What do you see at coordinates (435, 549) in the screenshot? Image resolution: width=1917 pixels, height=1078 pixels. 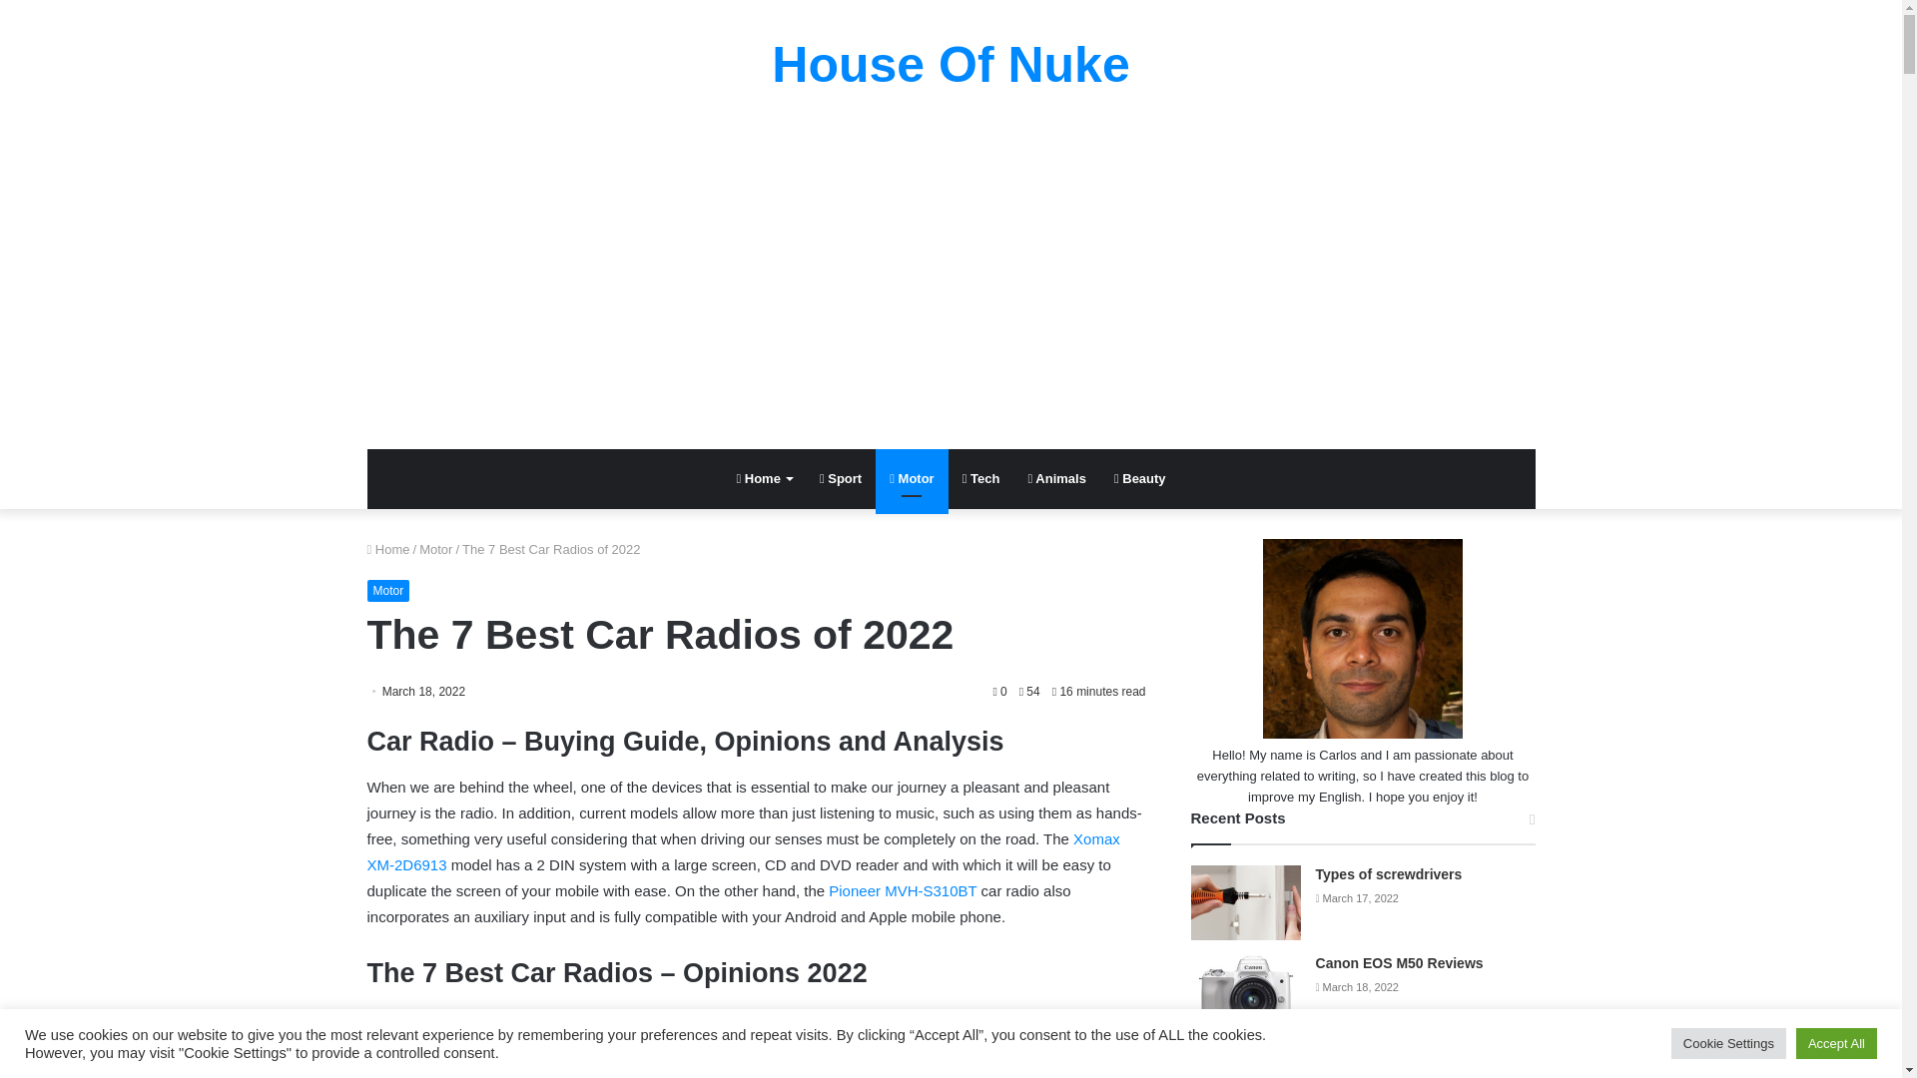 I see `Motor` at bounding box center [435, 549].